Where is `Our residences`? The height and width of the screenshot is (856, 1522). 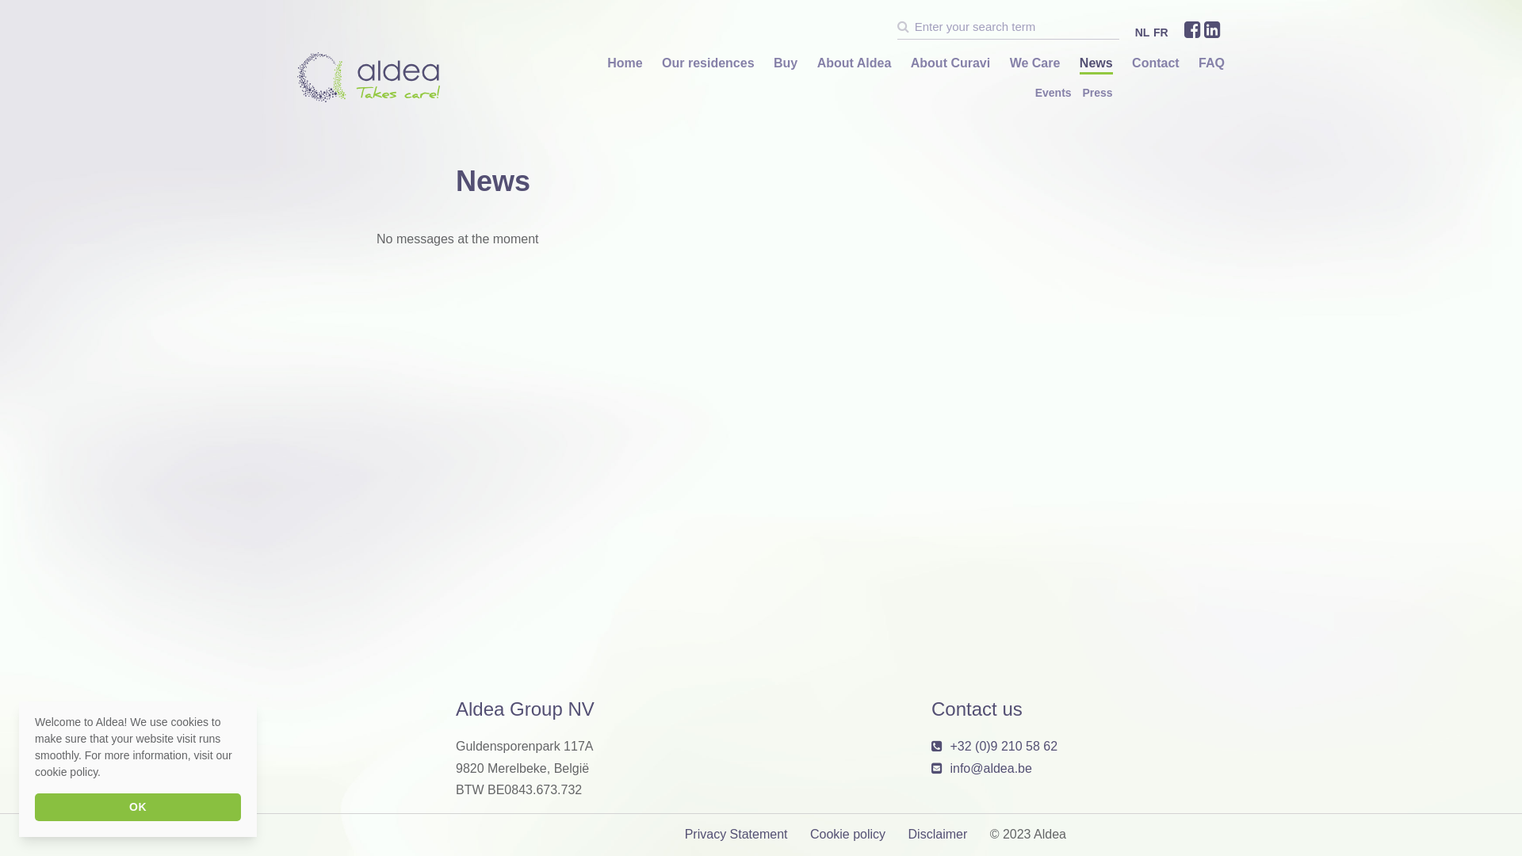 Our residences is located at coordinates (709, 63).